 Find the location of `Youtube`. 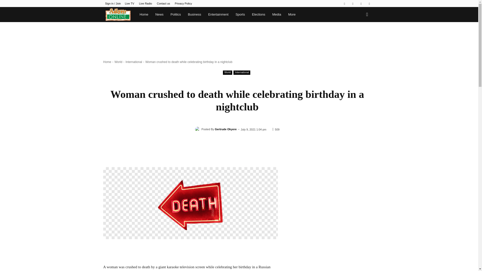

Youtube is located at coordinates (369, 4).